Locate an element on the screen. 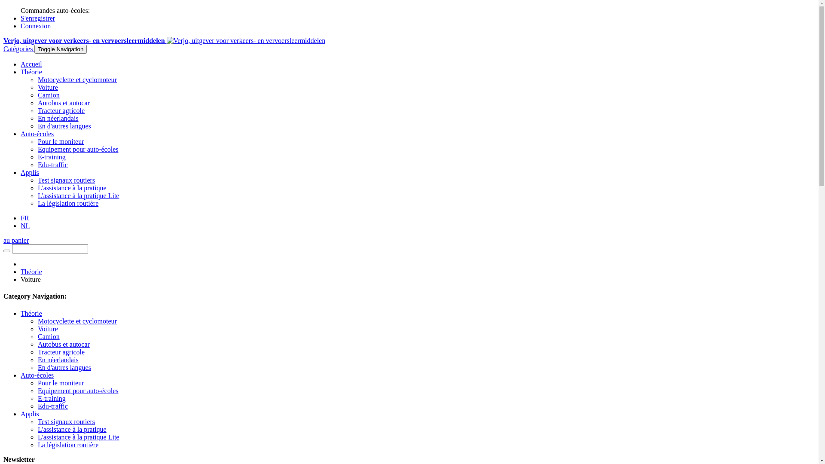 This screenshot has width=825, height=464. Tracteur agricole is located at coordinates (61, 352).